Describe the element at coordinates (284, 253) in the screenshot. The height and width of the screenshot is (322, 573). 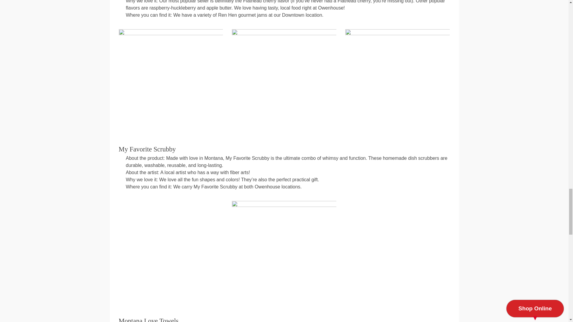
I see `scrubby2 Medium` at that location.